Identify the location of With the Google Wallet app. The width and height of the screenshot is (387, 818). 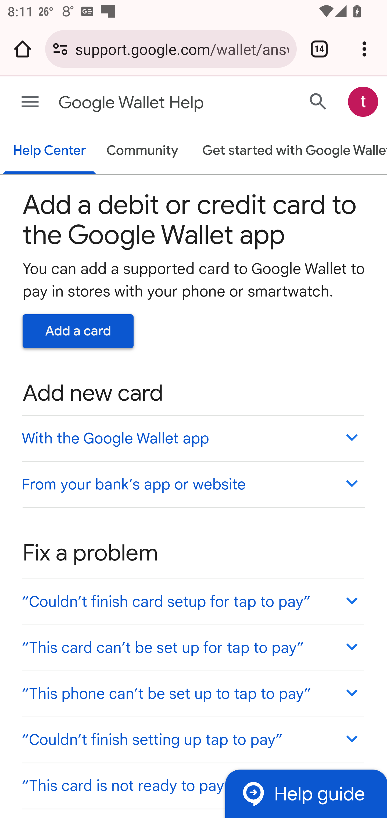
(192, 438).